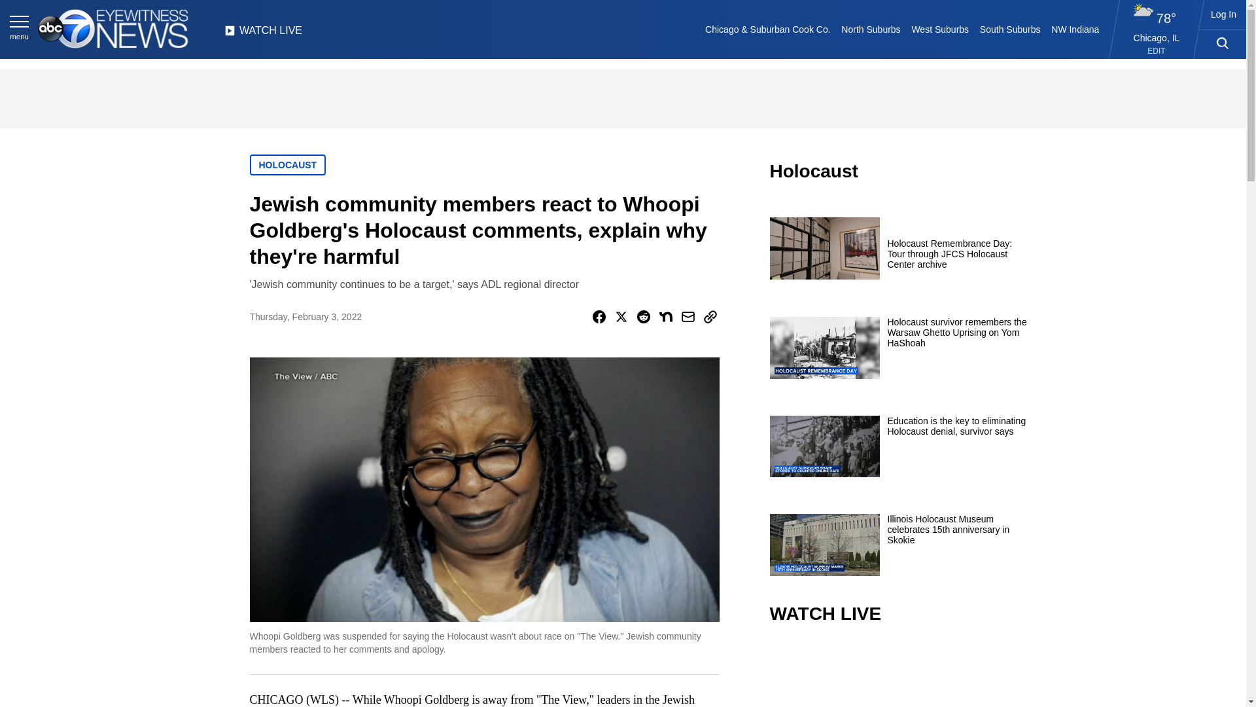  Describe the element at coordinates (871, 29) in the screenshot. I see `North Suburbs` at that location.